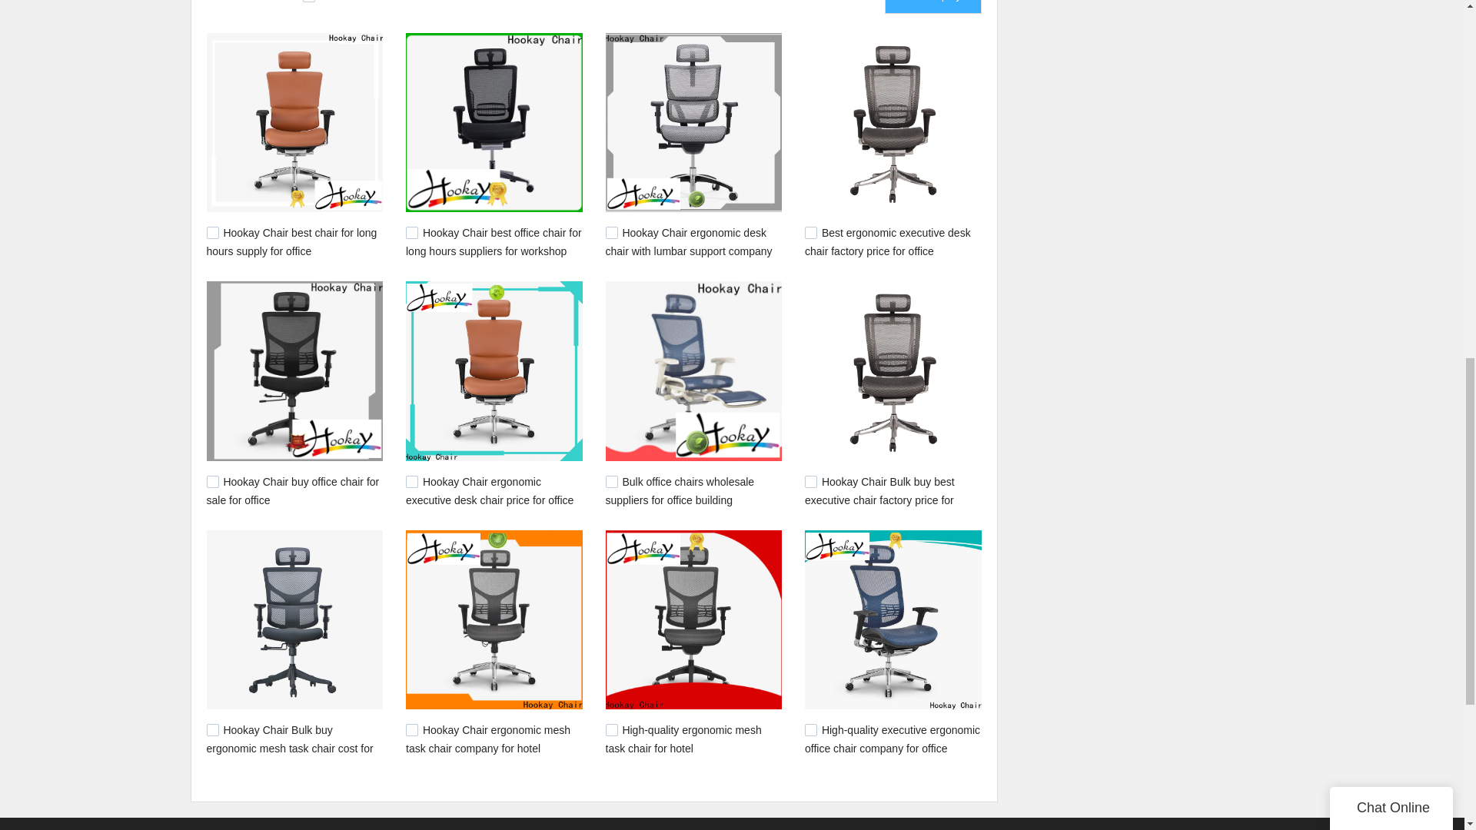 This screenshot has height=830, width=1476. Describe the element at coordinates (887, 241) in the screenshot. I see `Best ergonomic executive desk chair factory price for office` at that location.